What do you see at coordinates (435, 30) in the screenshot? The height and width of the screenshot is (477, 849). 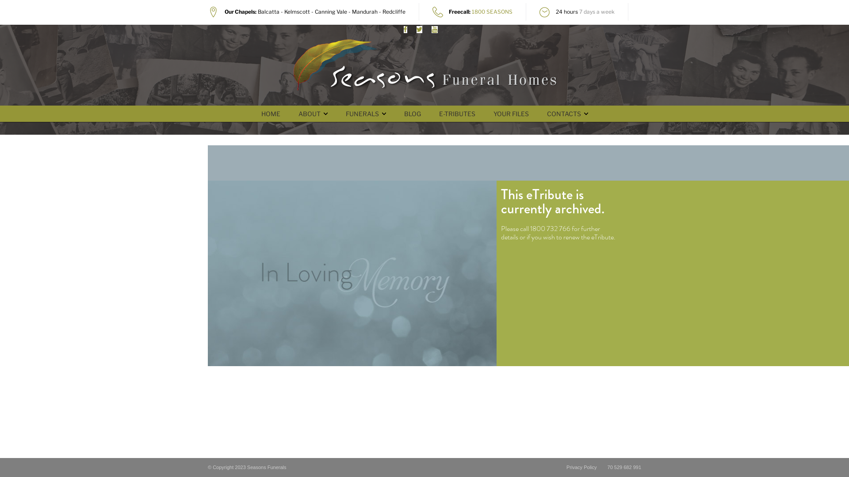 I see `Youtube` at bounding box center [435, 30].